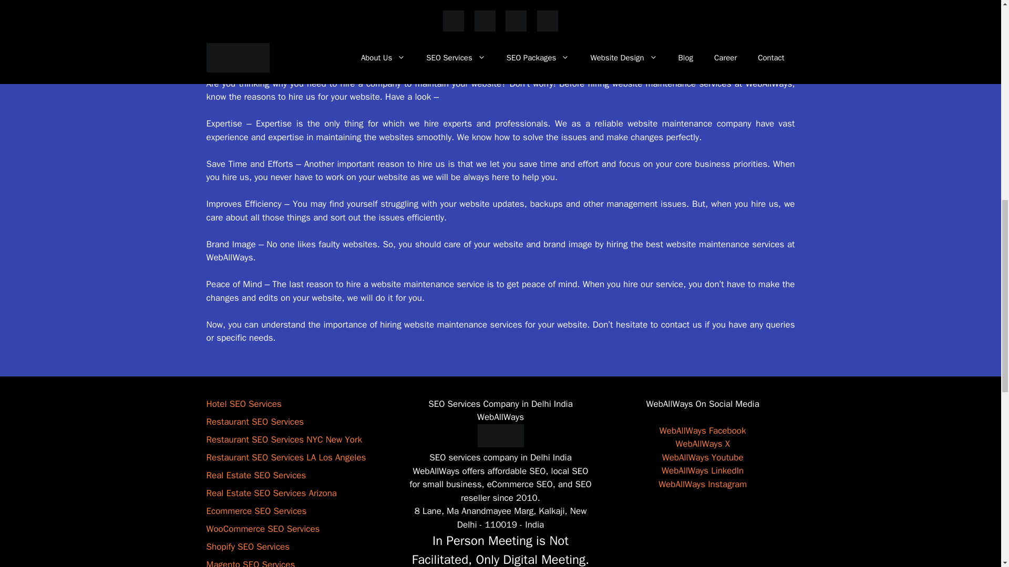  I want to click on Restaurant SEO Services NYC New York, so click(283, 439).